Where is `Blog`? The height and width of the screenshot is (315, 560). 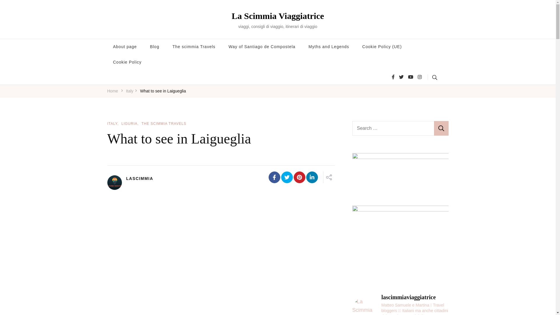 Blog is located at coordinates (155, 47).